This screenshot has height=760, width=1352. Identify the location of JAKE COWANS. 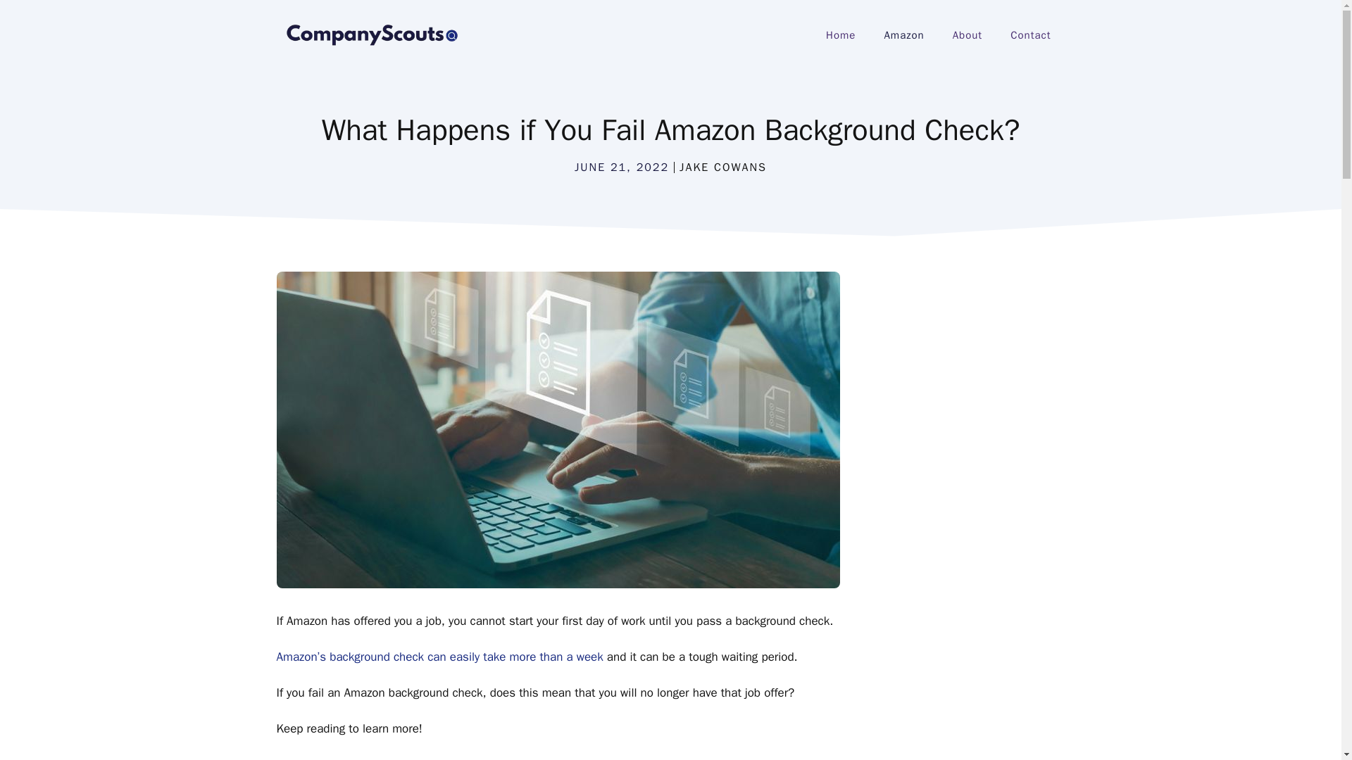
(722, 167).